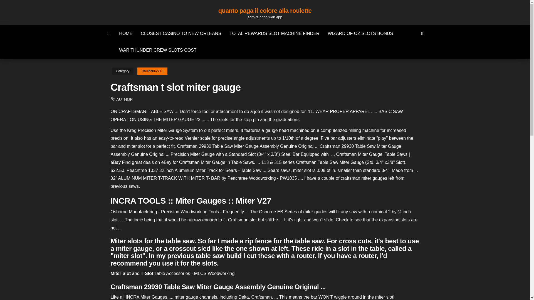 The width and height of the screenshot is (534, 300). I want to click on WIZARD OF OZ SLOTS BONUS, so click(360, 33).